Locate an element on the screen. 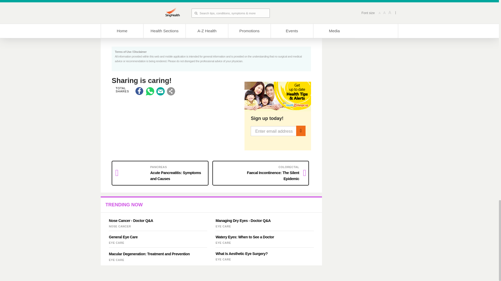 The width and height of the screenshot is (501, 281). Share this Page is located at coordinates (171, 91).